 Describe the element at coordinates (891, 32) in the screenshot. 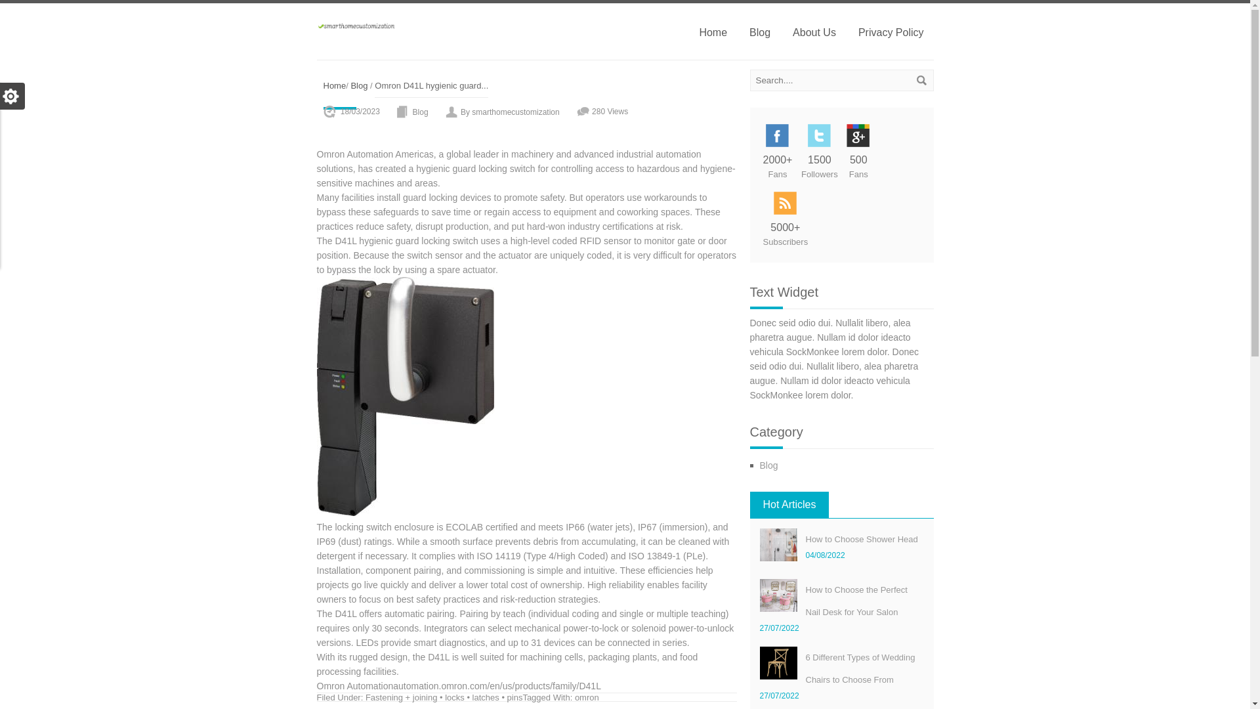

I see `Privacy Policy` at that location.